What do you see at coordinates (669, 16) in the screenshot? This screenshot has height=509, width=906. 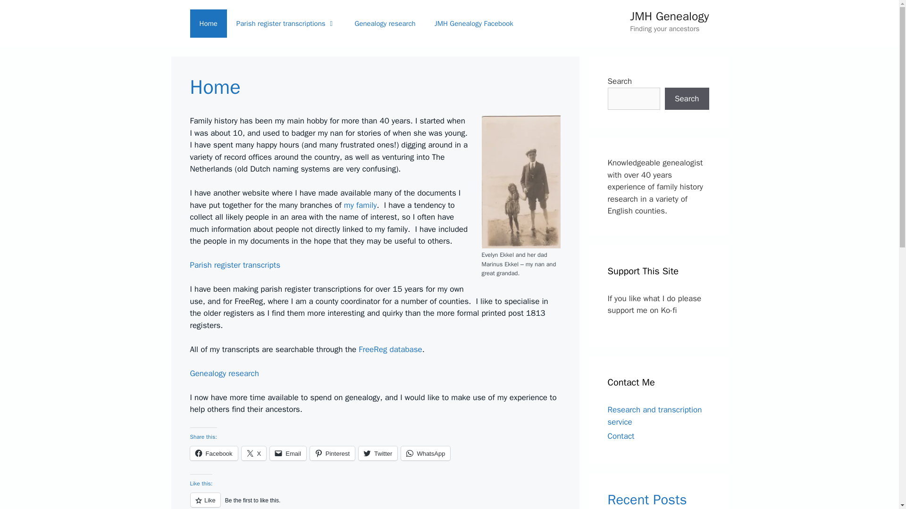 I see `JMH Genealogy` at bounding box center [669, 16].